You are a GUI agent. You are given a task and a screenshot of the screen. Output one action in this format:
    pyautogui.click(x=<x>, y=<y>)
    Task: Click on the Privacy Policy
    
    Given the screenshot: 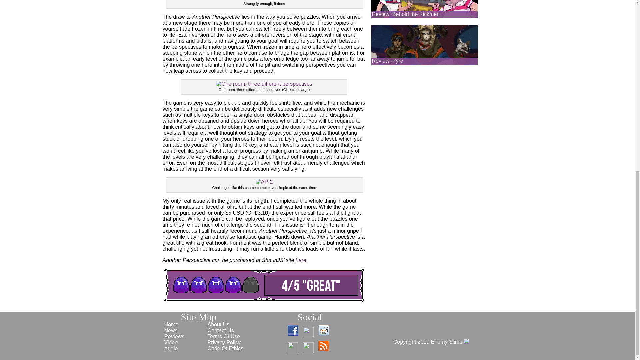 What is the action you would take?
    pyautogui.click(x=224, y=342)
    